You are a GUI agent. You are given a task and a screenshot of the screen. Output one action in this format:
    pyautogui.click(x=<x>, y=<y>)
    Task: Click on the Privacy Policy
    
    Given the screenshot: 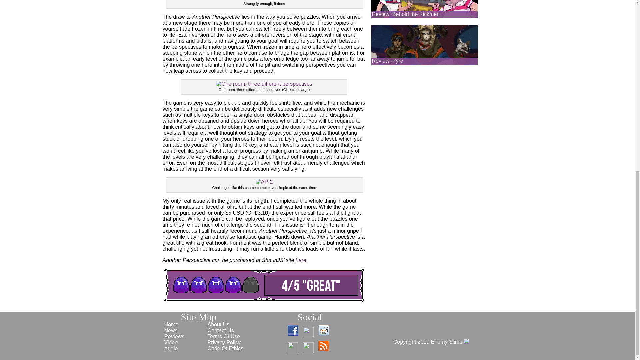 What is the action you would take?
    pyautogui.click(x=224, y=342)
    